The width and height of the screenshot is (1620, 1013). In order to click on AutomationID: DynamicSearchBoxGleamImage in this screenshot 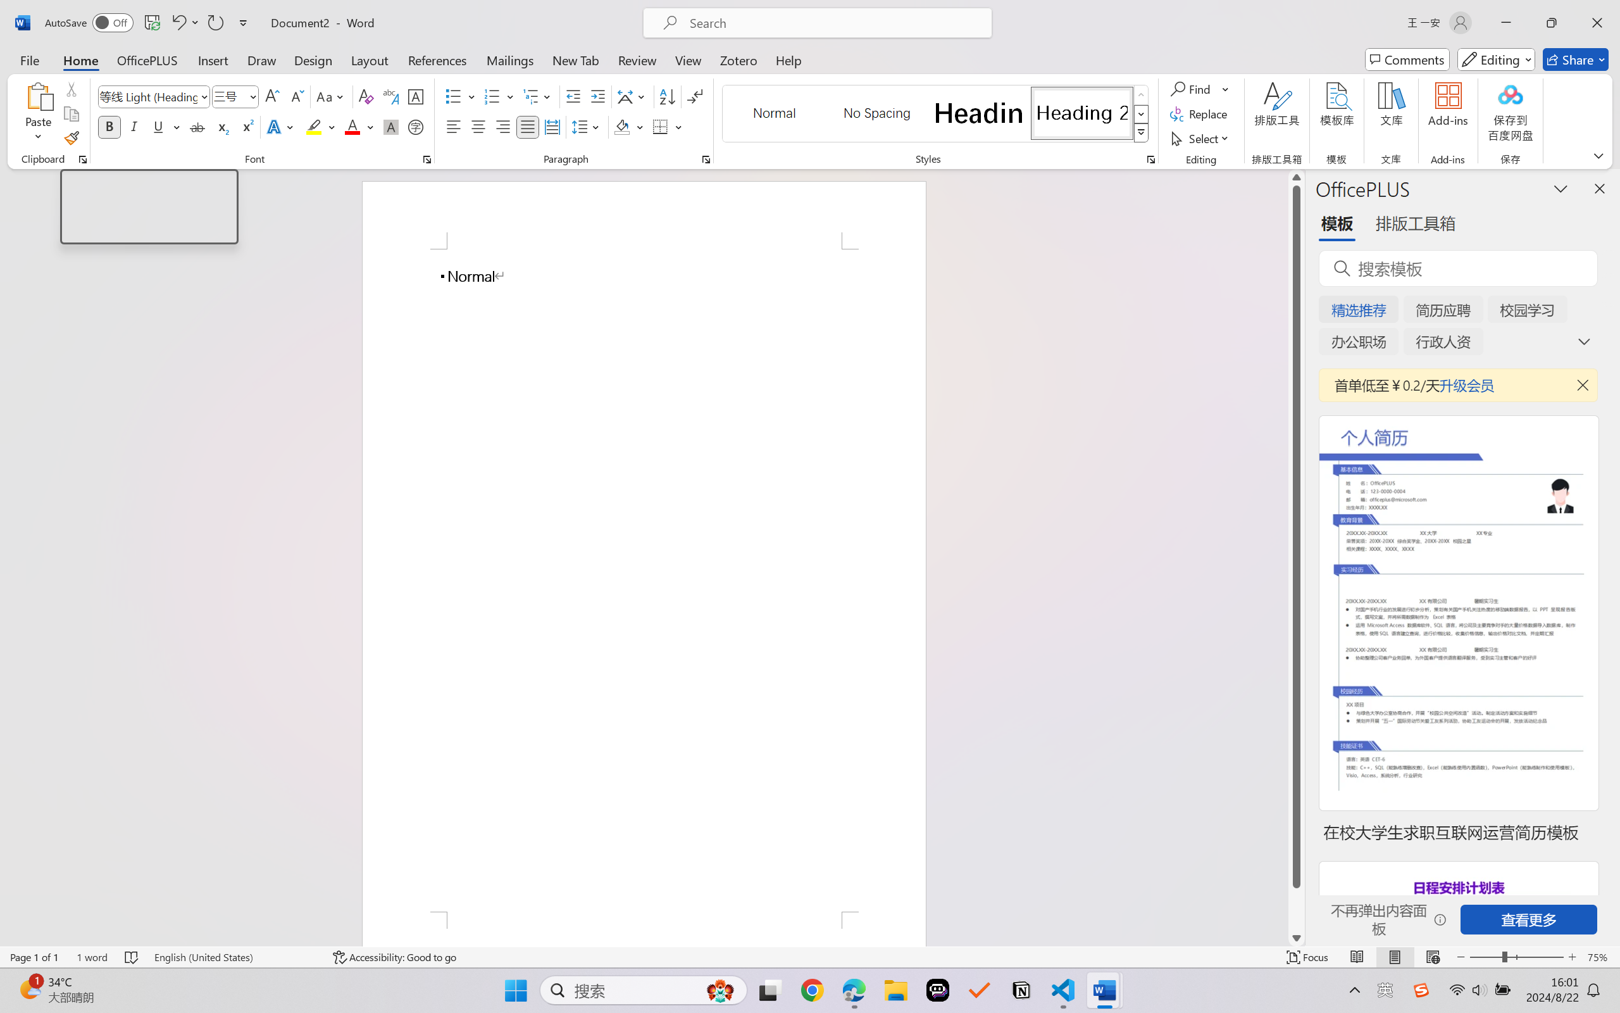, I will do `click(720, 990)`.